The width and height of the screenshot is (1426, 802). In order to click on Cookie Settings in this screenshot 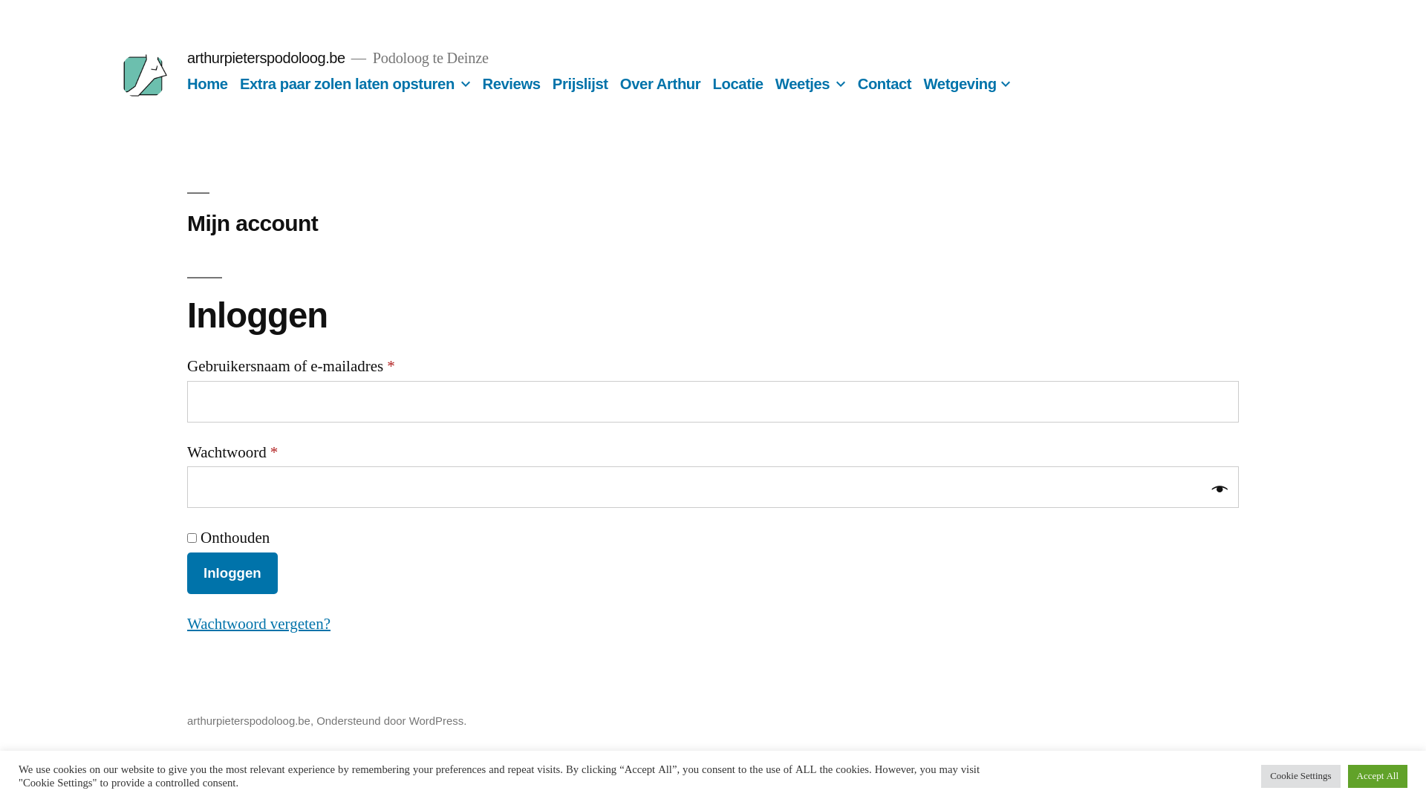, I will do `click(1300, 777)`.